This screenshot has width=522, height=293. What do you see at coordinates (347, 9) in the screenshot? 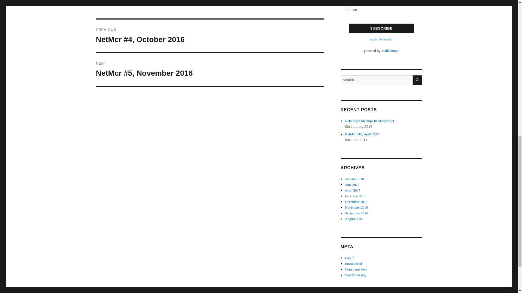
I see `text` at bounding box center [347, 9].